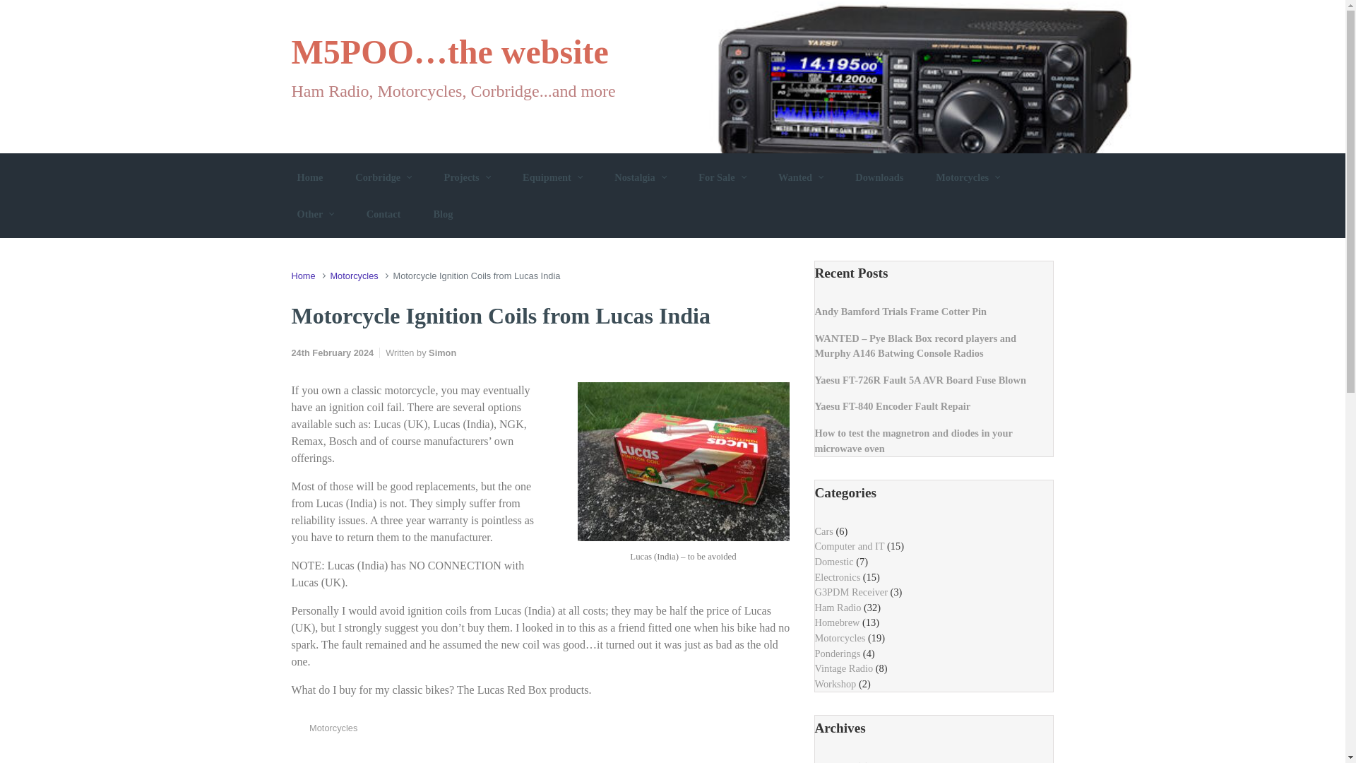 The width and height of the screenshot is (1356, 763). Describe the element at coordinates (725, 731) in the screenshot. I see `Share on Facebook` at that location.